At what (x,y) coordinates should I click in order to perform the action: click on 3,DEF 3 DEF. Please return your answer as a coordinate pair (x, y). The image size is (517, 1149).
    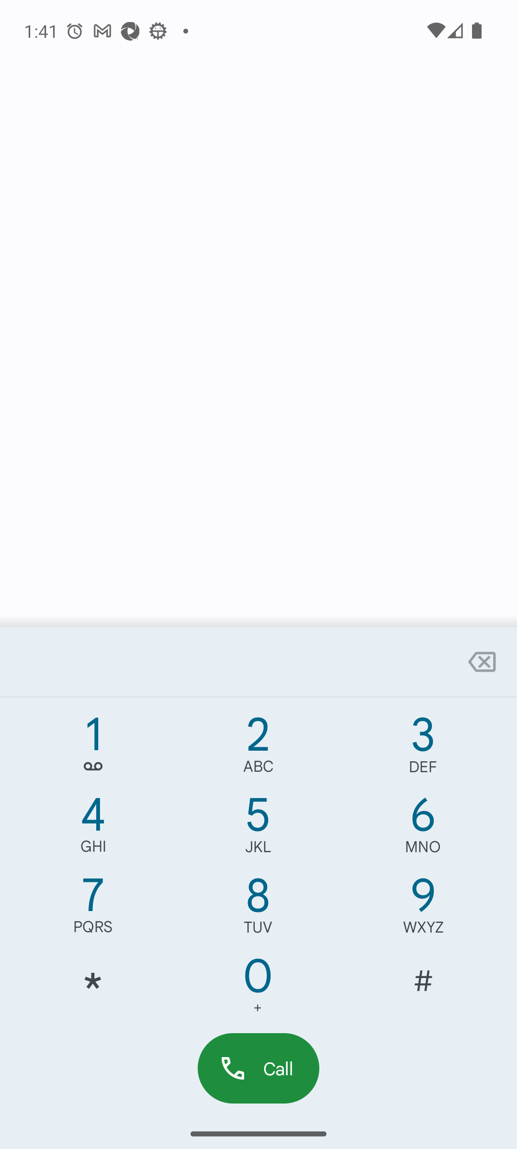
    Looking at the image, I should click on (423, 748).